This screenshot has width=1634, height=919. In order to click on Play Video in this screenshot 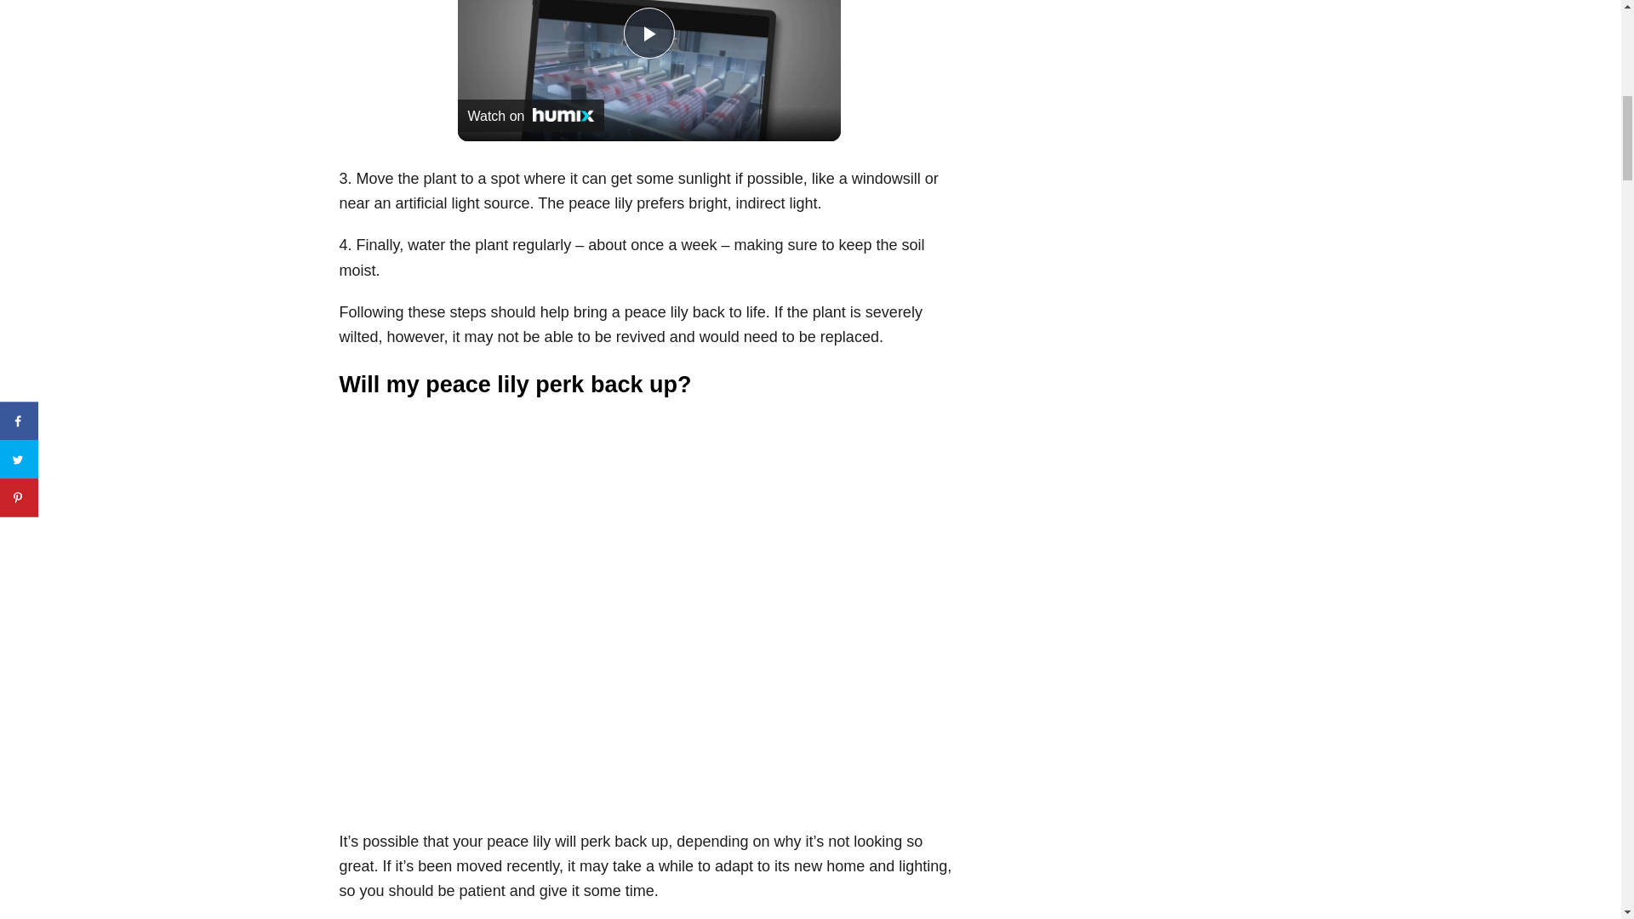, I will do `click(648, 32)`.